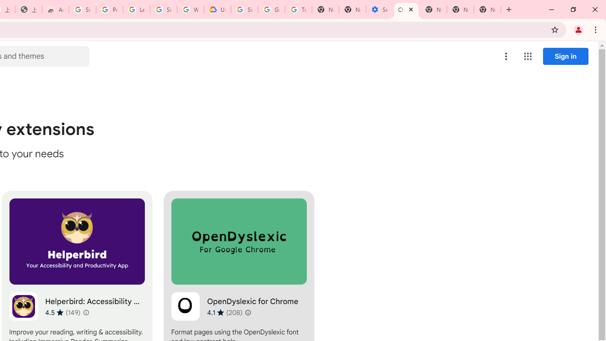 This screenshot has width=606, height=341. What do you see at coordinates (190, 9) in the screenshot?
I see `Who are Google's partners? - Privacy and conditions - Google` at bounding box center [190, 9].